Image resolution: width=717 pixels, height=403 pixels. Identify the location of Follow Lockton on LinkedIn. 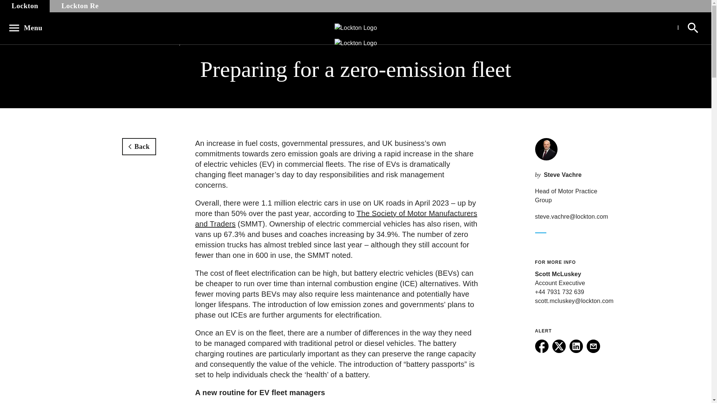
(576, 351).